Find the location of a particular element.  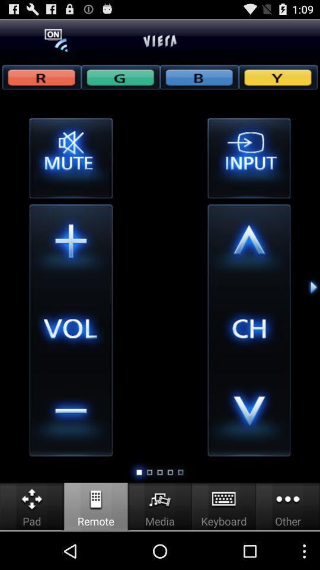

button r is located at coordinates (41, 77).